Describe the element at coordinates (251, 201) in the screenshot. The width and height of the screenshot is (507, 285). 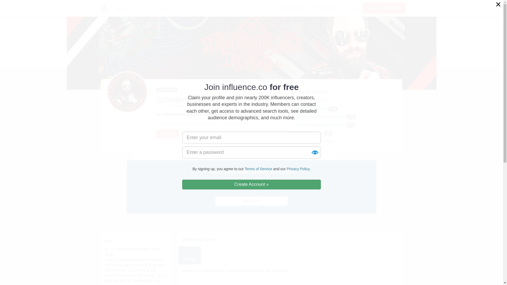
I see `Join Now!` at that location.